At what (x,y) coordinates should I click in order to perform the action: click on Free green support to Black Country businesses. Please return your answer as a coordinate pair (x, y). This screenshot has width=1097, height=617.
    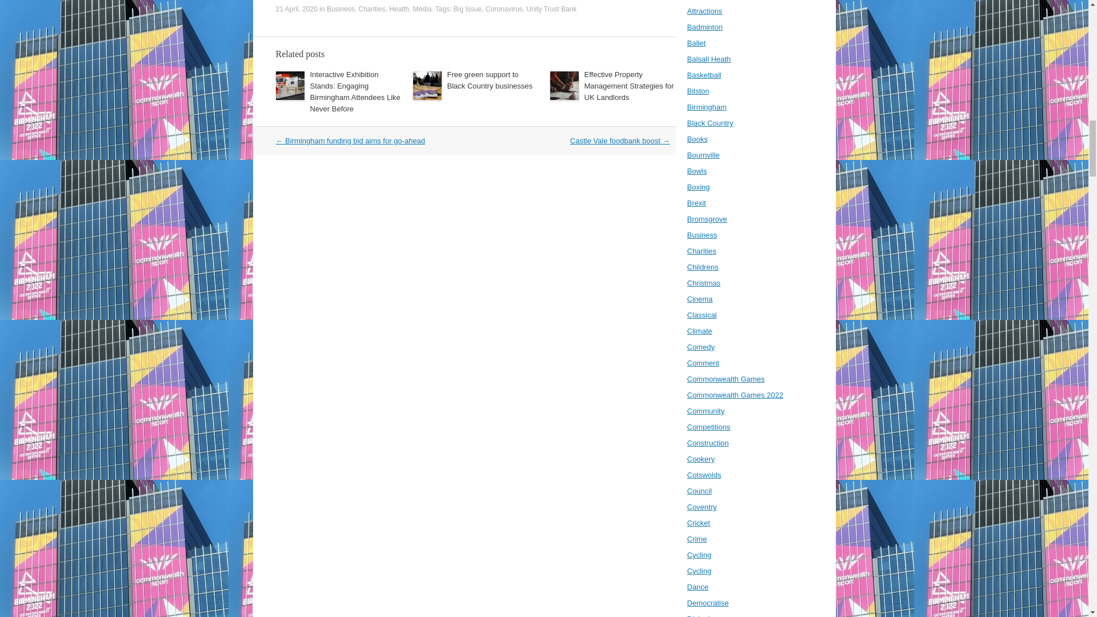
    Looking at the image, I should click on (489, 80).